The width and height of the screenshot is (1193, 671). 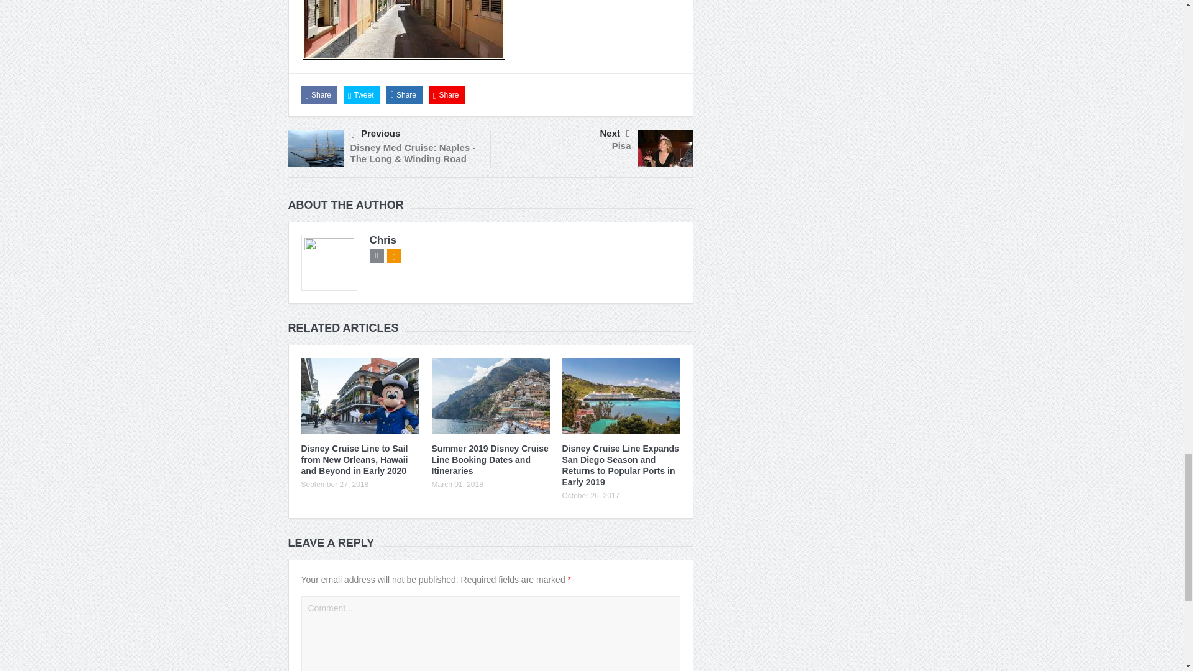 I want to click on Pisa, so click(x=621, y=145).